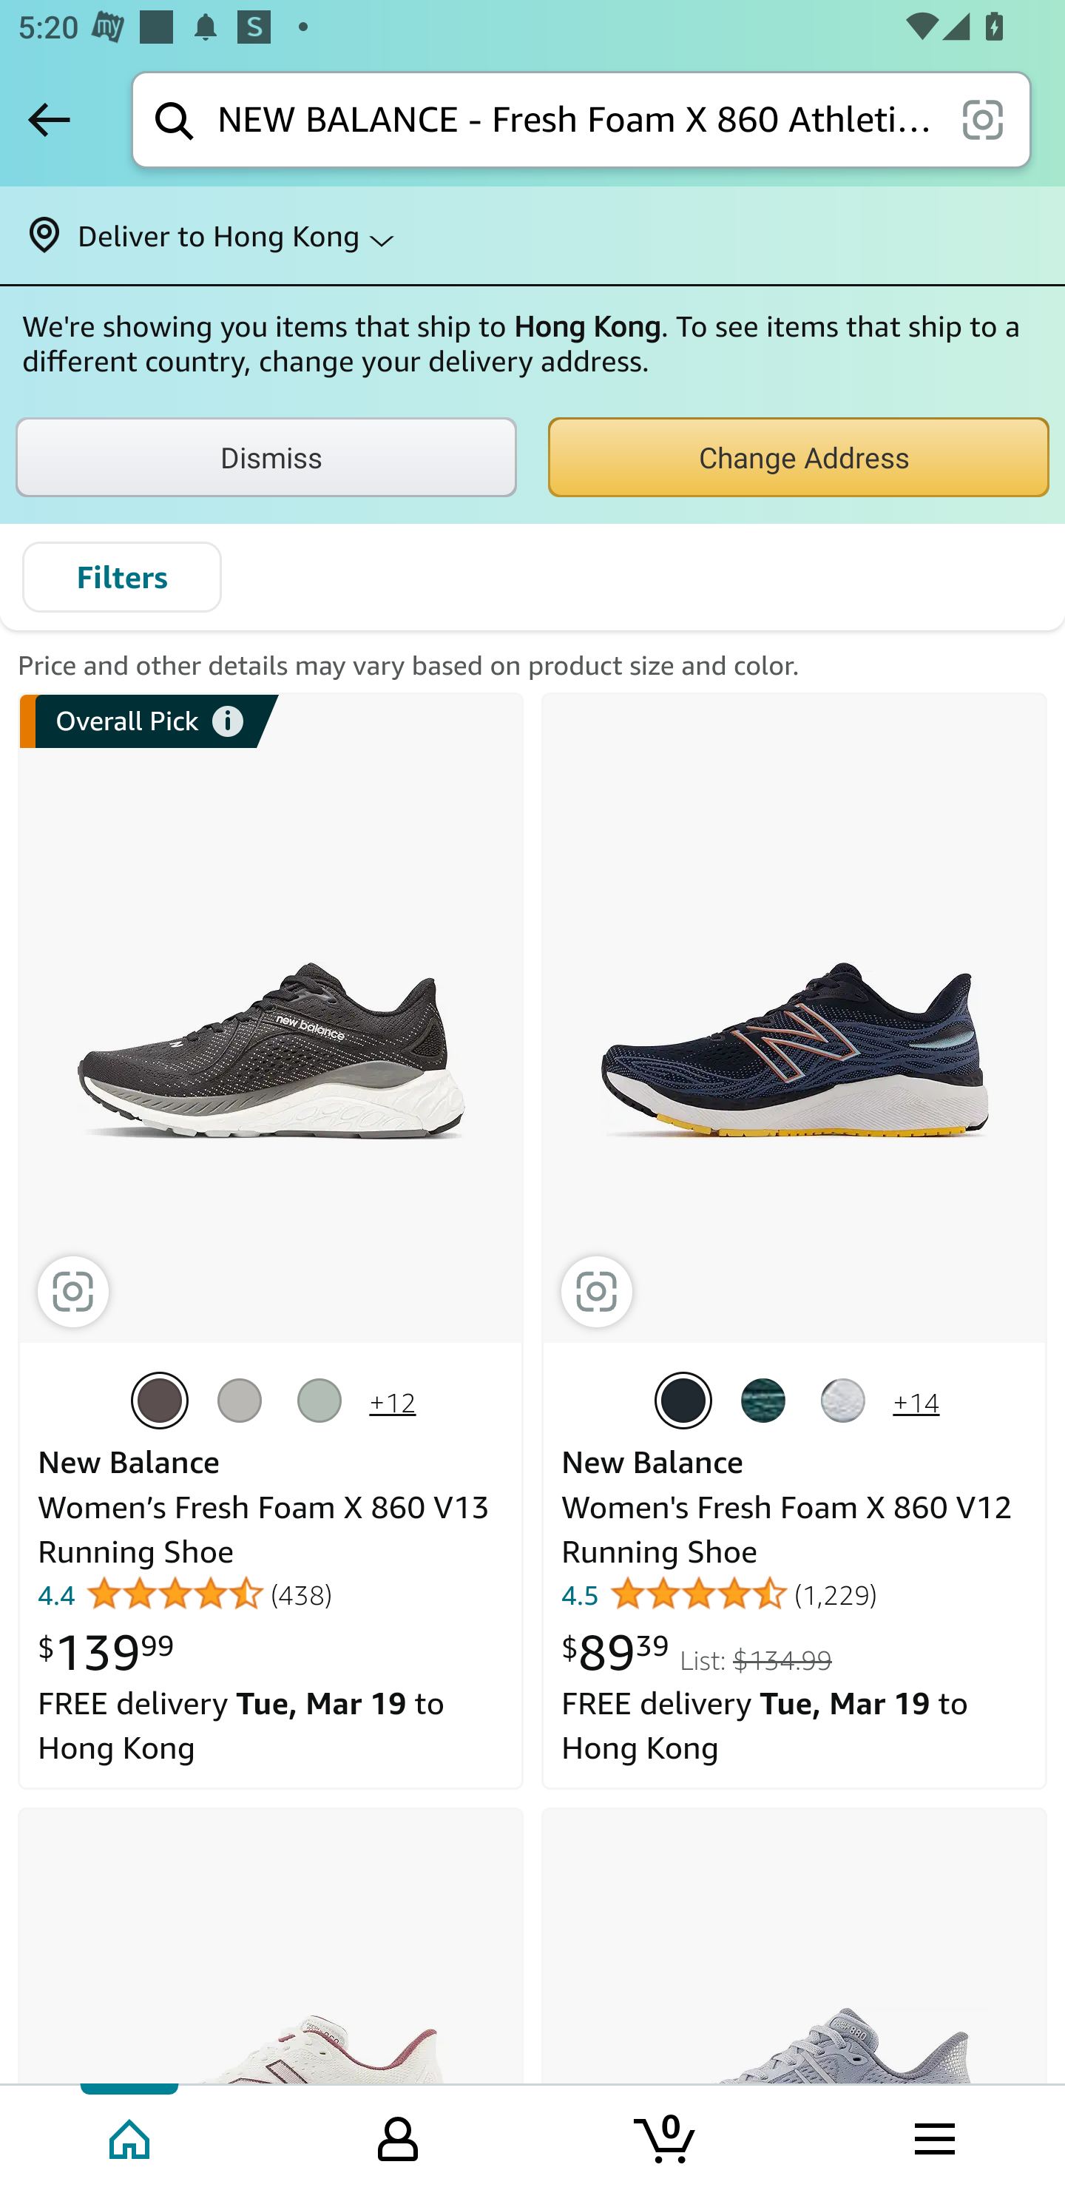 The height and width of the screenshot is (2190, 1065). I want to click on Black/White/Castlerock, so click(166, 1400).